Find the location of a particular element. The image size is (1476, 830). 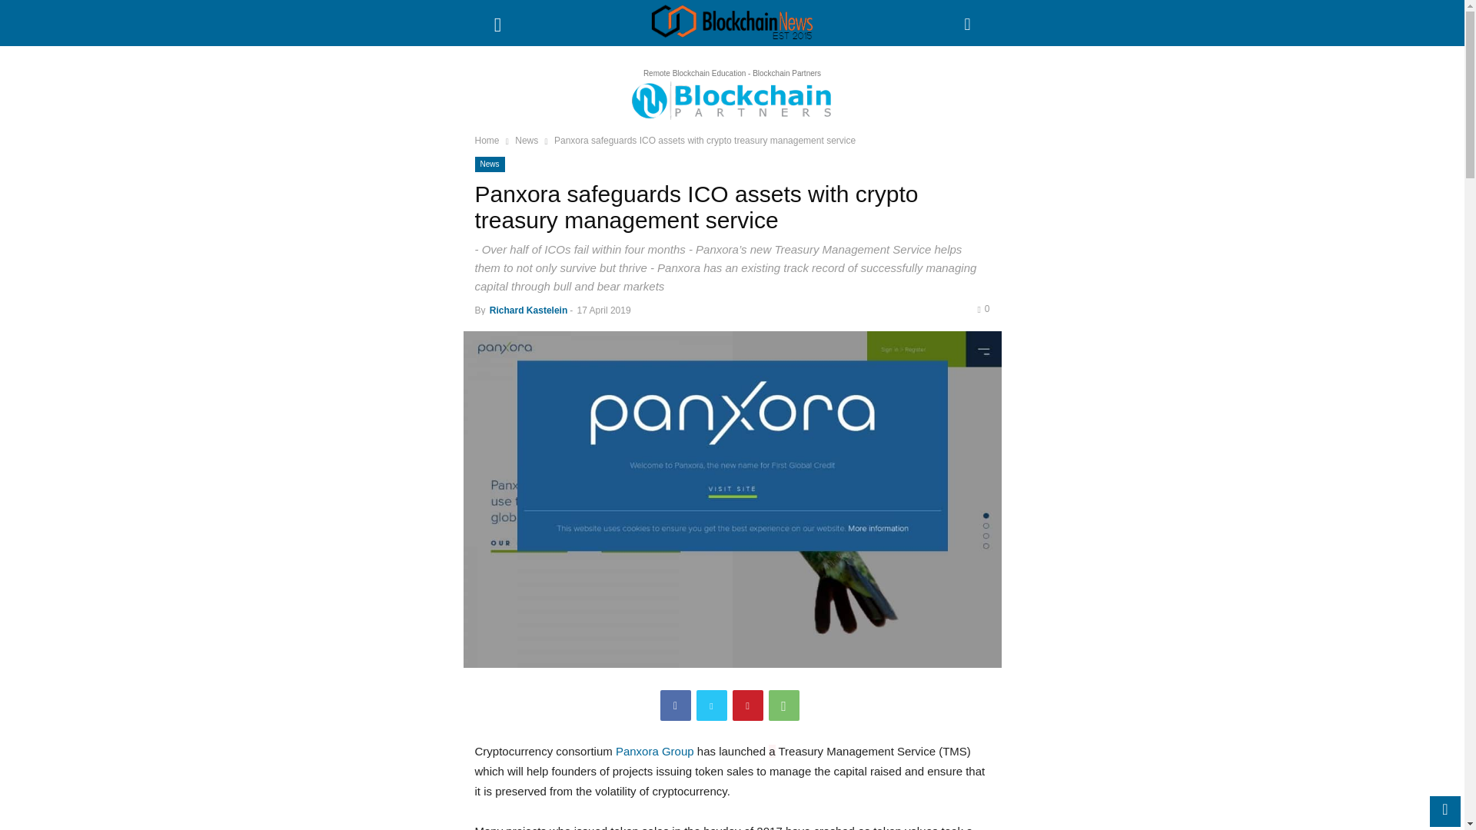

Blockchain News, Opinion, Jobs, TV is located at coordinates (732, 23).